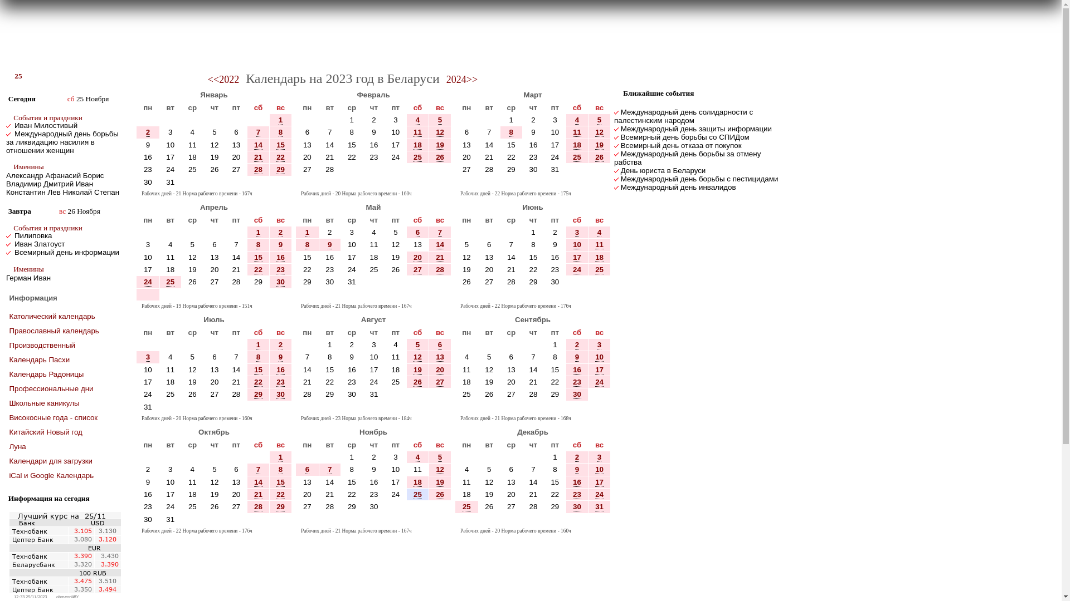 The image size is (1070, 601). Describe the element at coordinates (555, 257) in the screenshot. I see `16` at that location.